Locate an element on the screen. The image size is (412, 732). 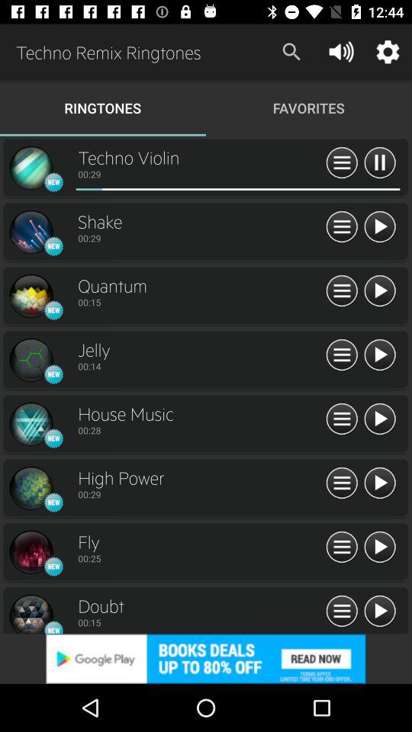
play is located at coordinates (380, 612).